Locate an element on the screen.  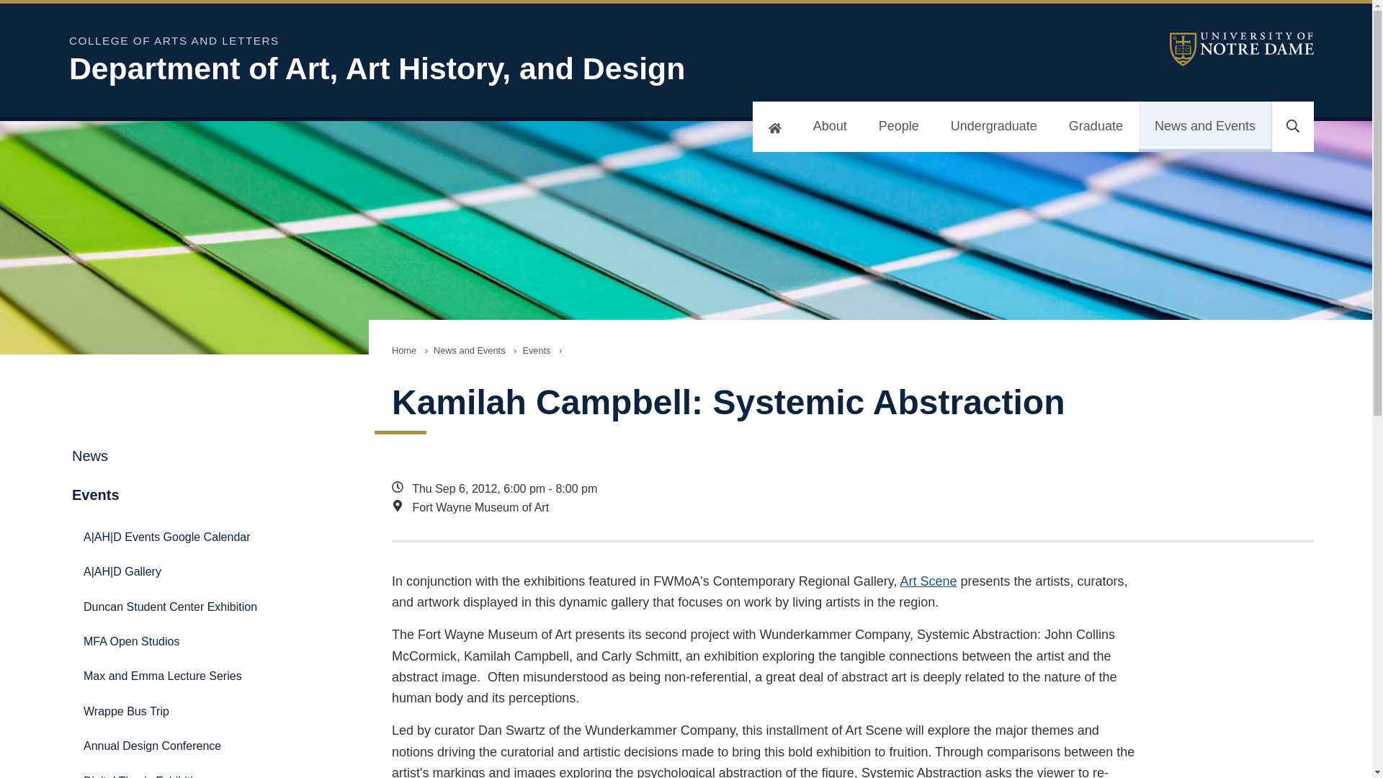
Undergraduate is located at coordinates (993, 127).